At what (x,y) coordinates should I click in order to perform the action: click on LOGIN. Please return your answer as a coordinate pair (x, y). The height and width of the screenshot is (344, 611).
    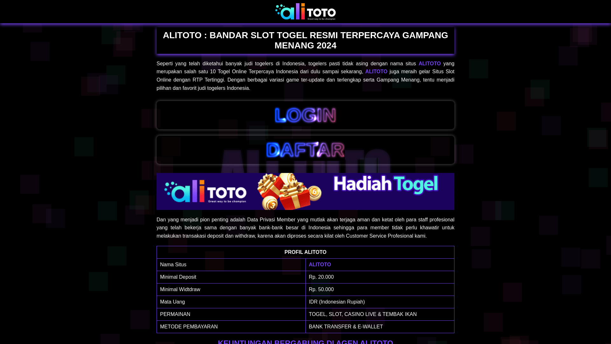
    Looking at the image, I should click on (305, 115).